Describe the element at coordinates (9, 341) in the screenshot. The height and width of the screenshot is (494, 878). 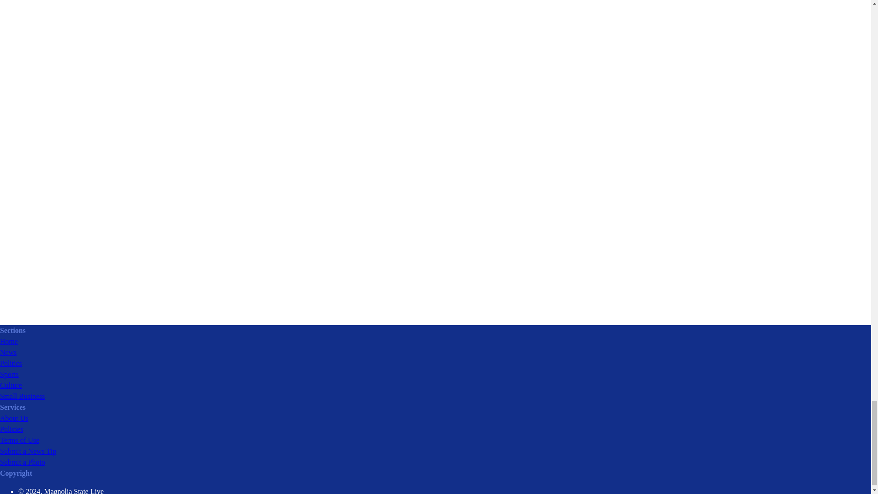
I see `Home` at that location.